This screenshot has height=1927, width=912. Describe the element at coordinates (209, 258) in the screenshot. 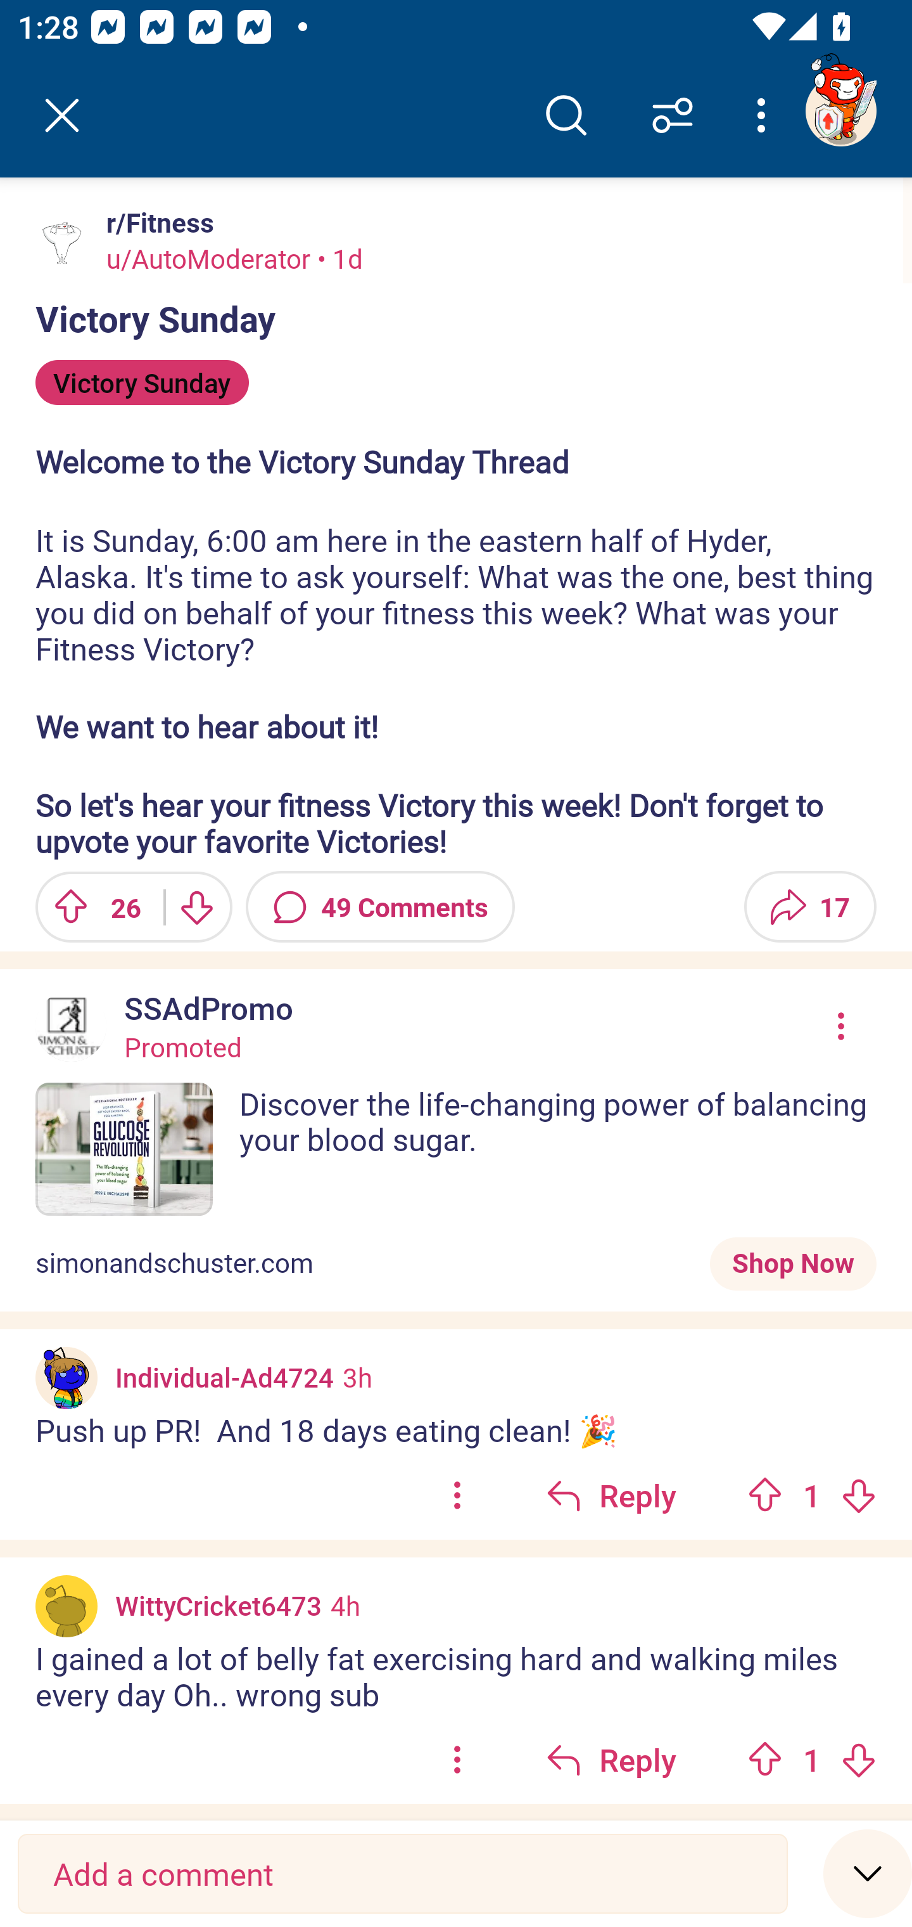

I see `u/AutoModerator` at that location.